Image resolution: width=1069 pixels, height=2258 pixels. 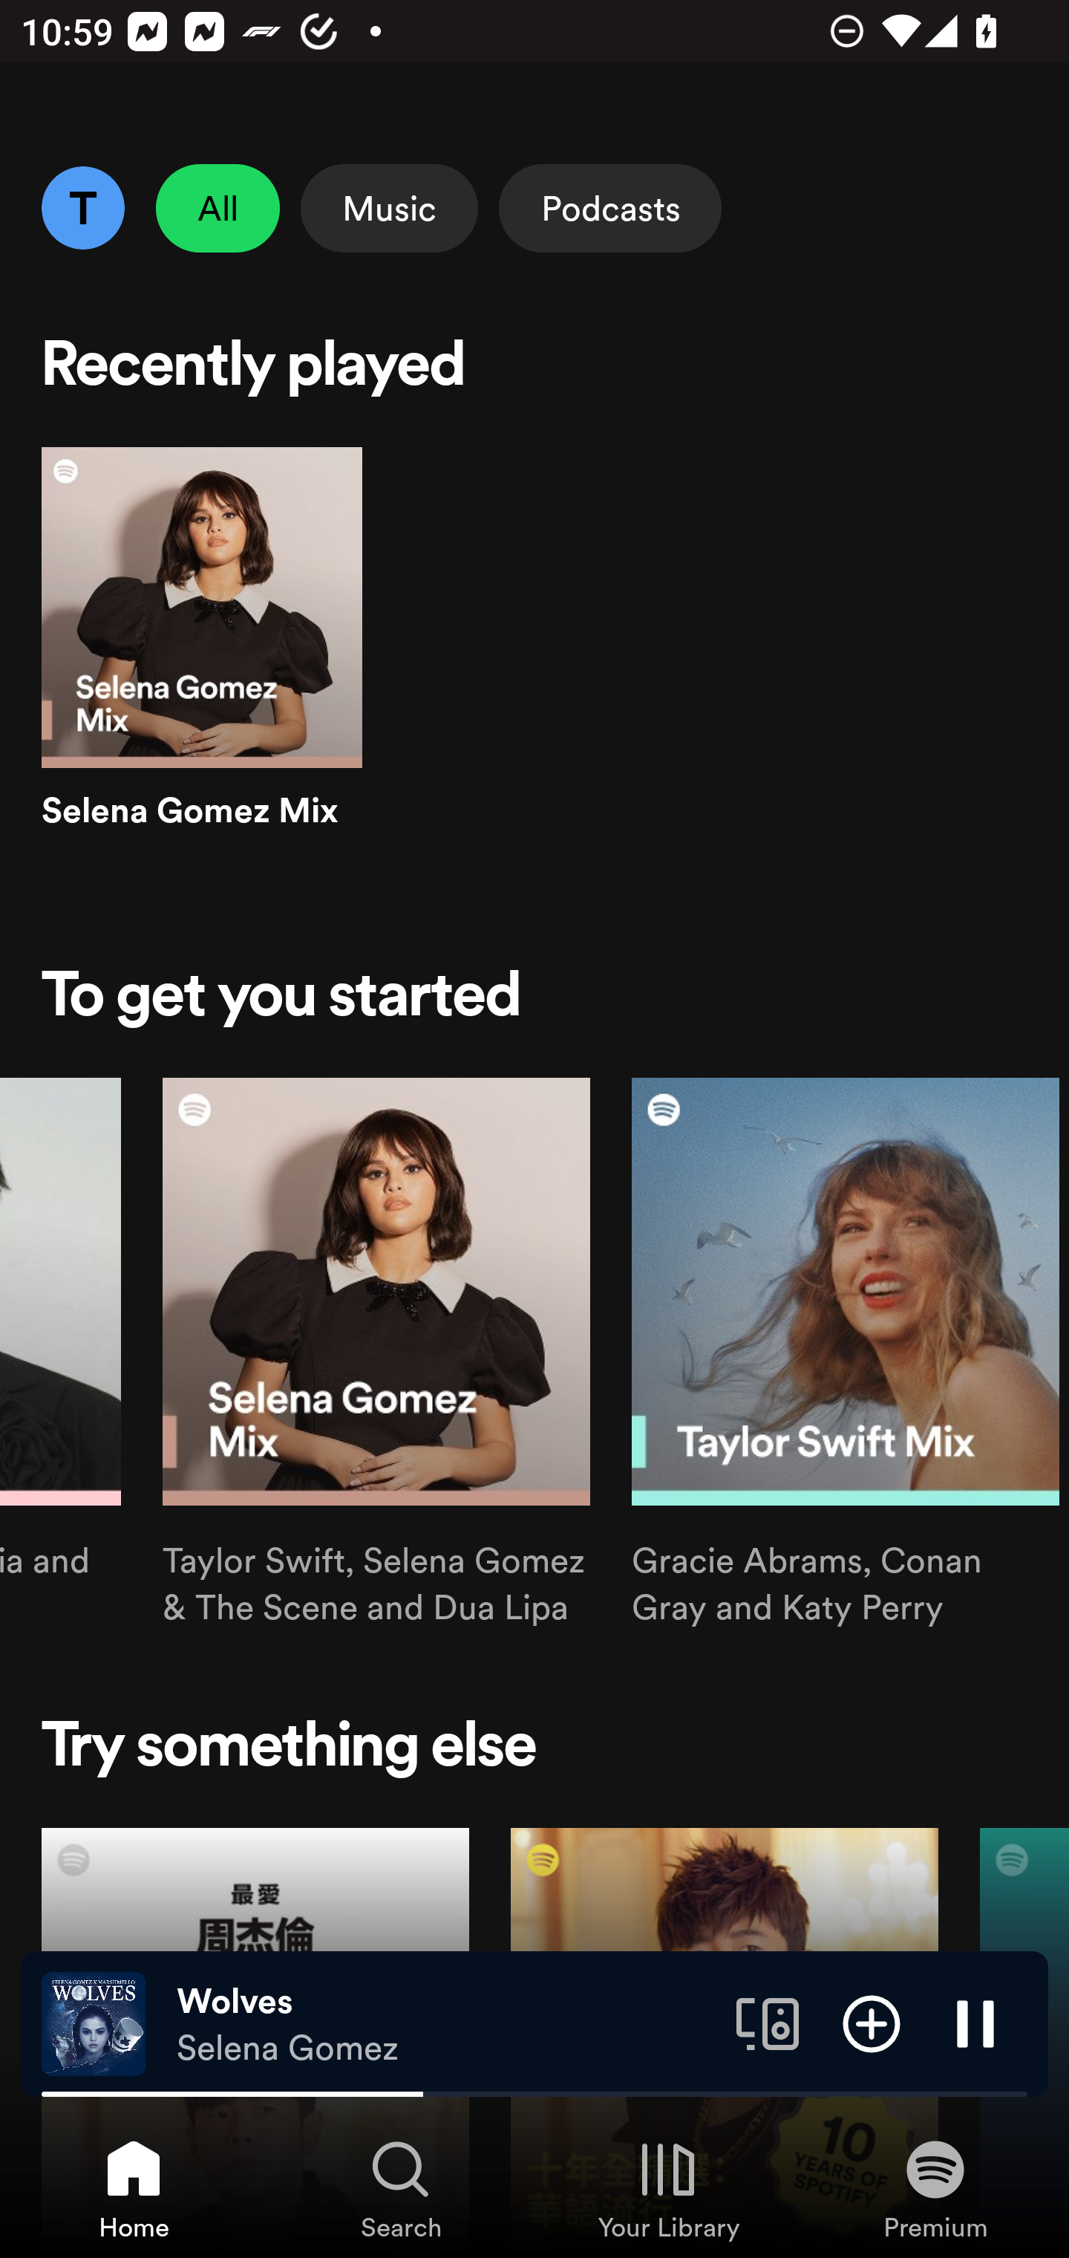 I want to click on Wolves Selena Gomez, so click(x=445, y=2024).